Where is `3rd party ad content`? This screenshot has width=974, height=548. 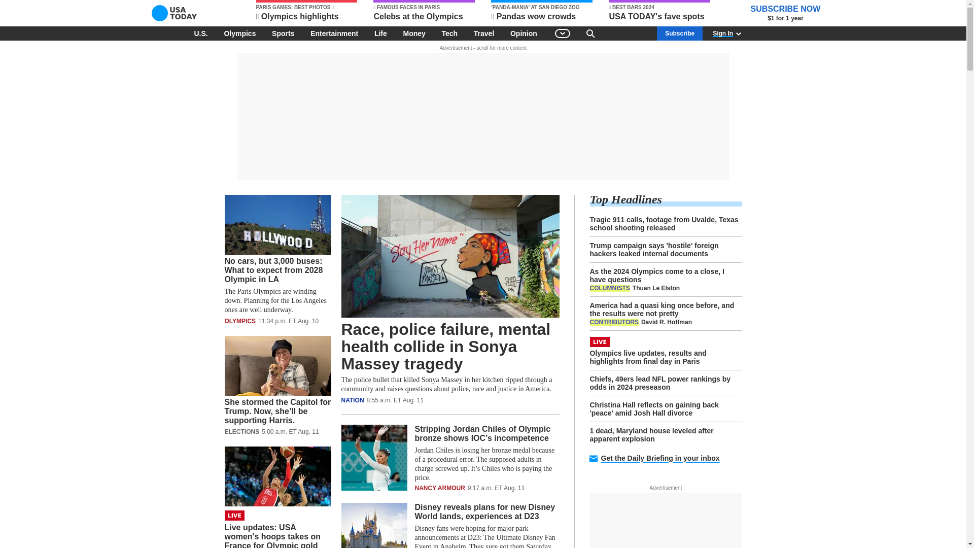 3rd party ad content is located at coordinates (482, 116).